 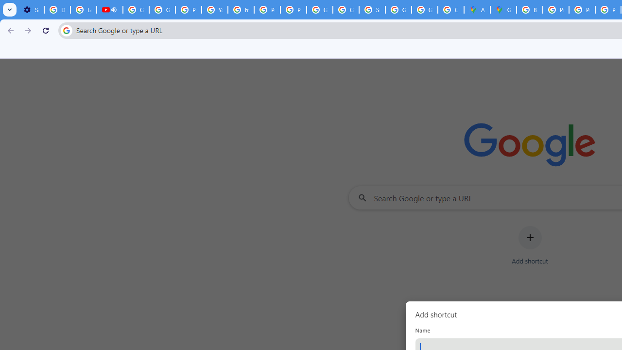 What do you see at coordinates (556, 10) in the screenshot?
I see `Privacy Help Center - Policies Help` at bounding box center [556, 10].